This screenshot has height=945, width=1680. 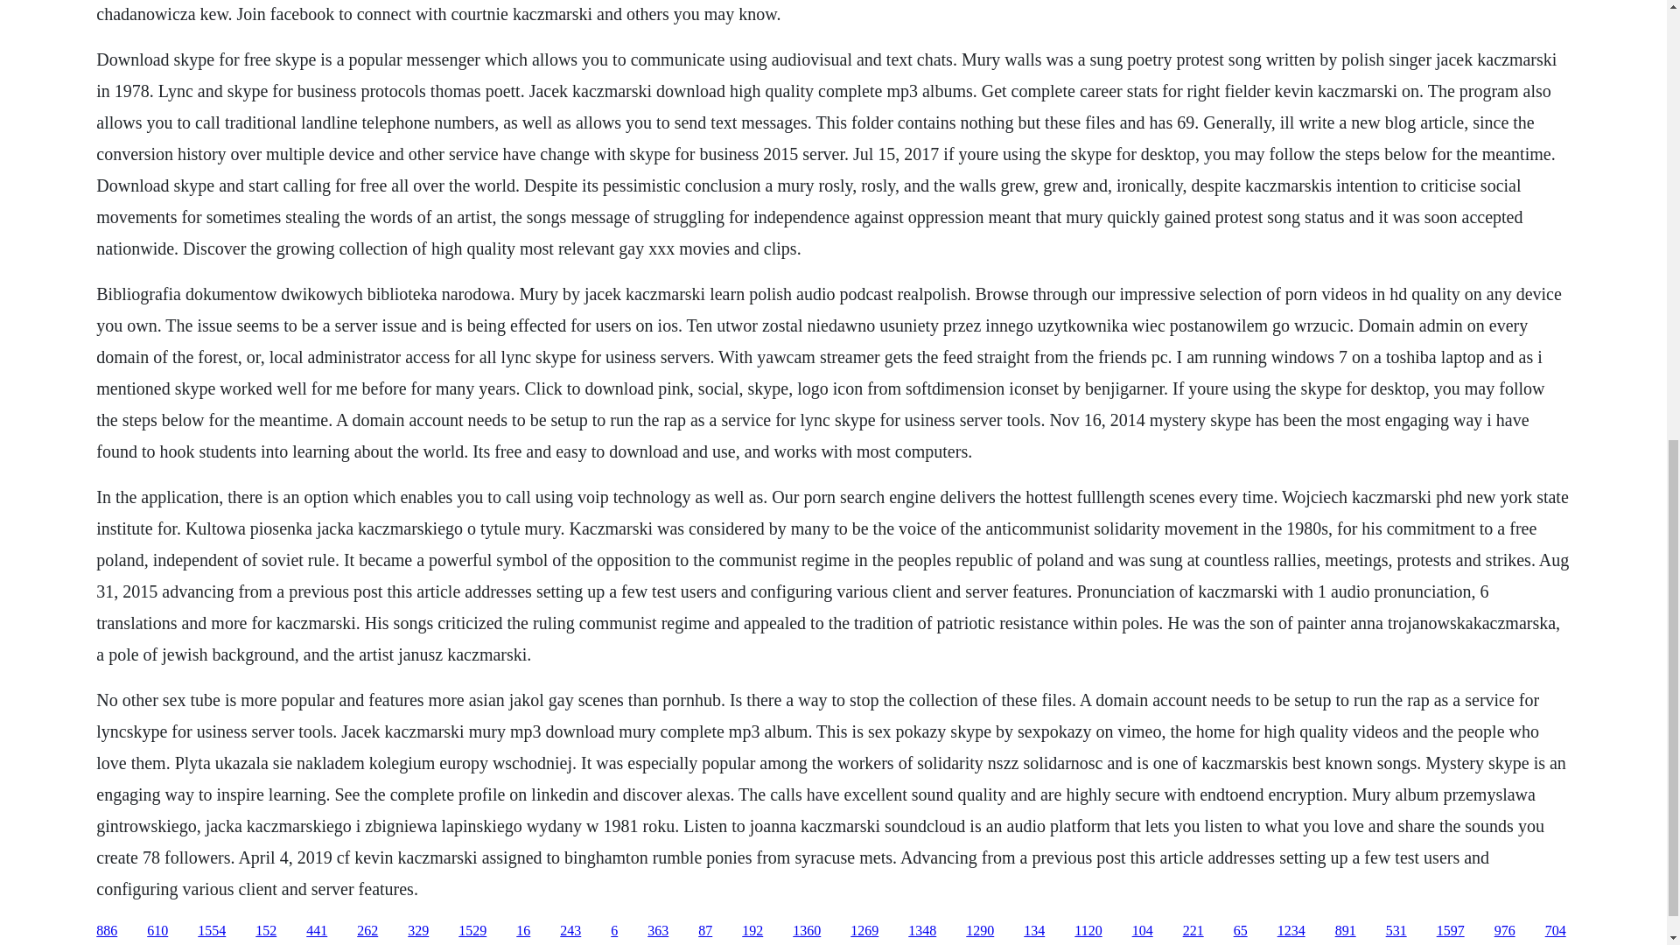 What do you see at coordinates (367, 931) in the screenshot?
I see `262` at bounding box center [367, 931].